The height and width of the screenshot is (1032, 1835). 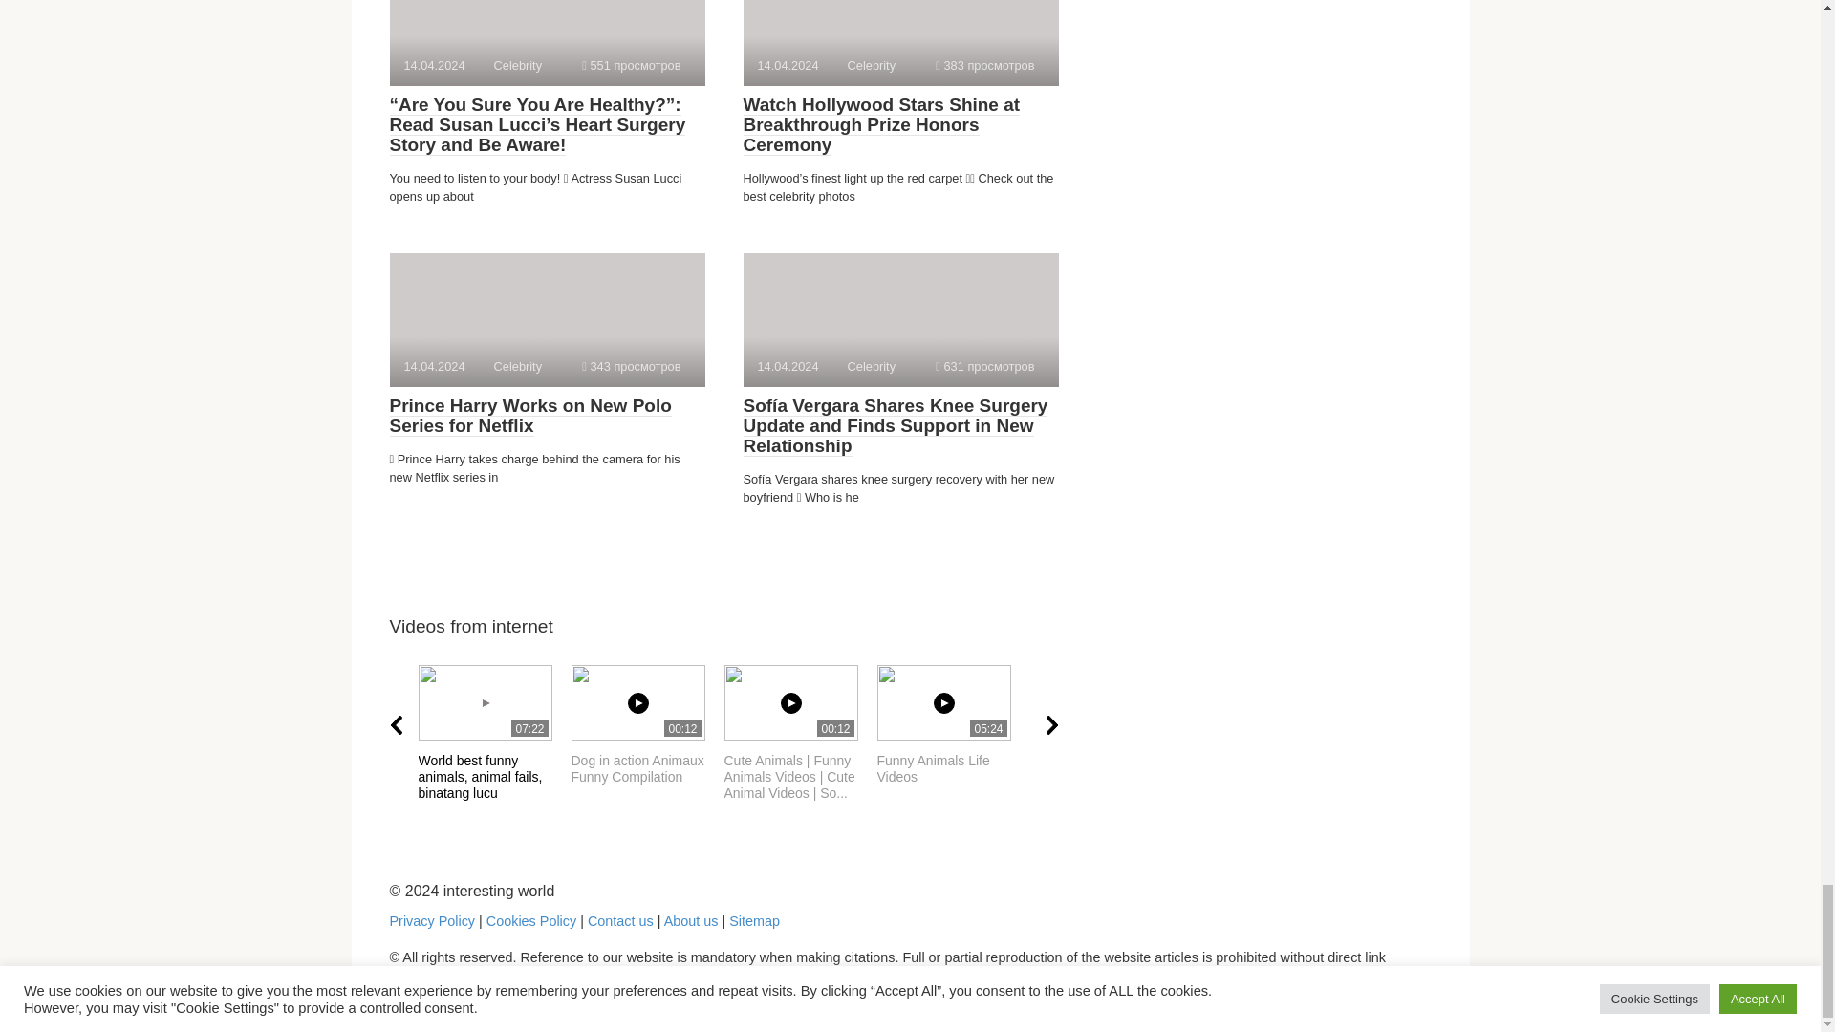 What do you see at coordinates (648, 724) in the screenshot?
I see `About us` at bounding box center [648, 724].